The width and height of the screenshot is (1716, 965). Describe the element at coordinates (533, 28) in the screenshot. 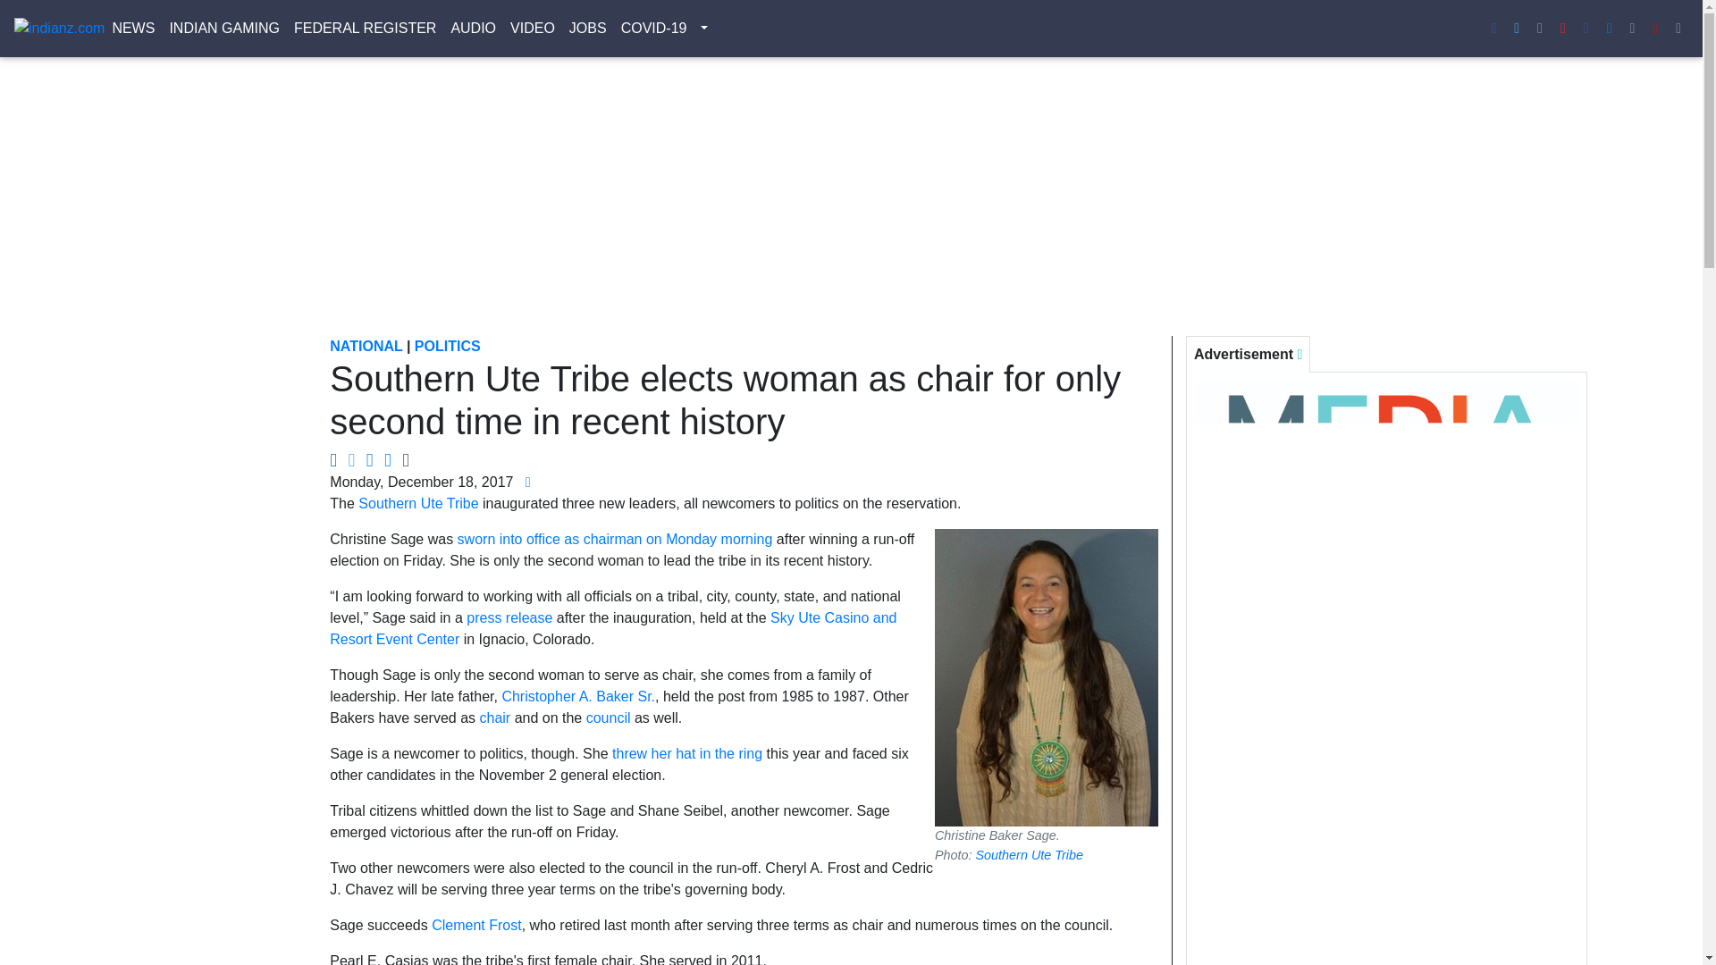

I see `Videos` at that location.